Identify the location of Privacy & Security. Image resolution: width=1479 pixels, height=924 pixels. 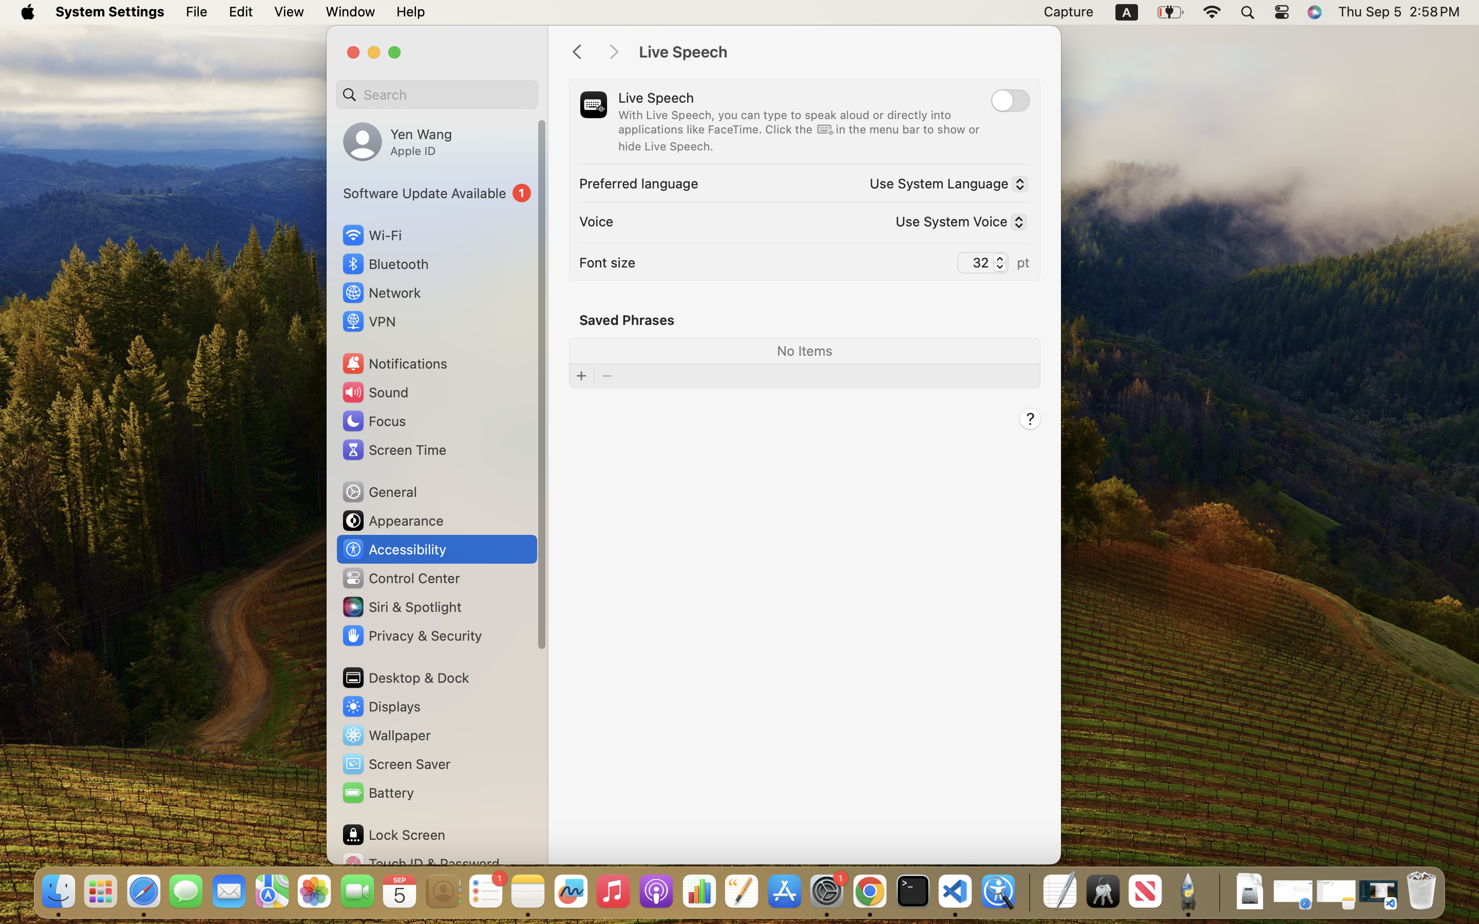
(411, 636).